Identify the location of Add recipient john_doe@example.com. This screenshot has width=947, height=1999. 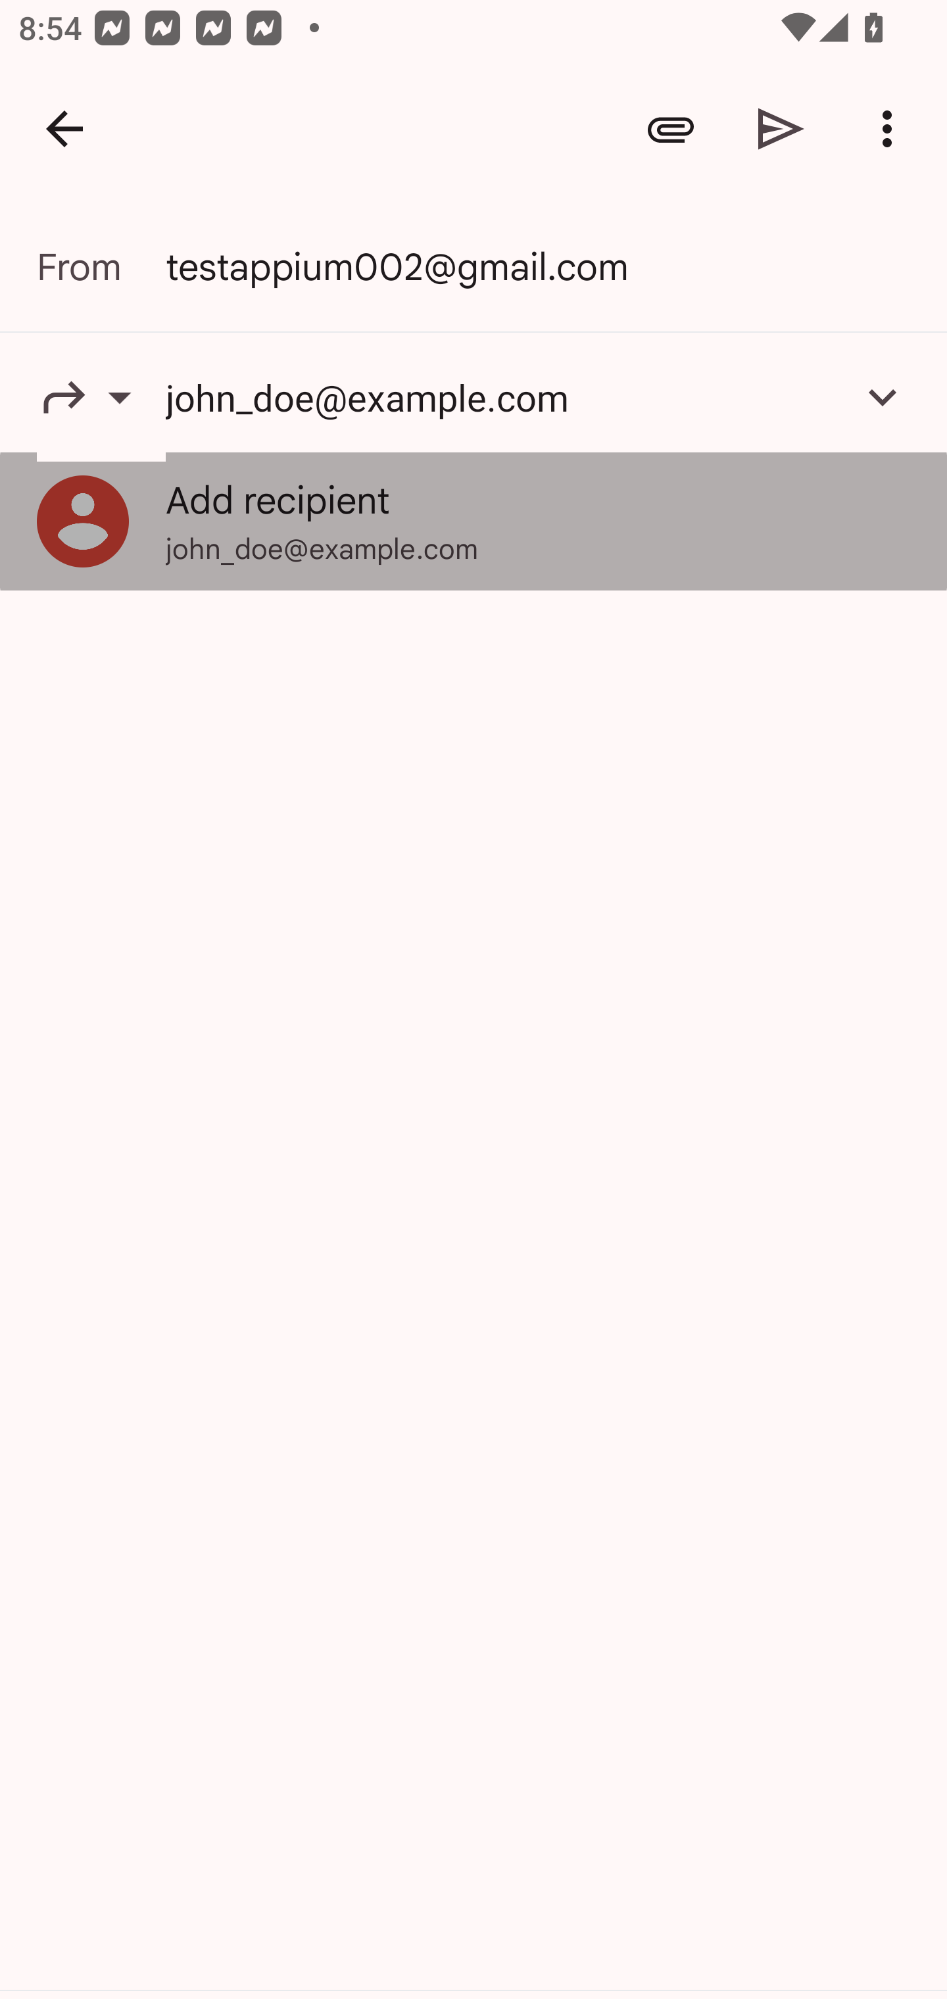
(473, 521).